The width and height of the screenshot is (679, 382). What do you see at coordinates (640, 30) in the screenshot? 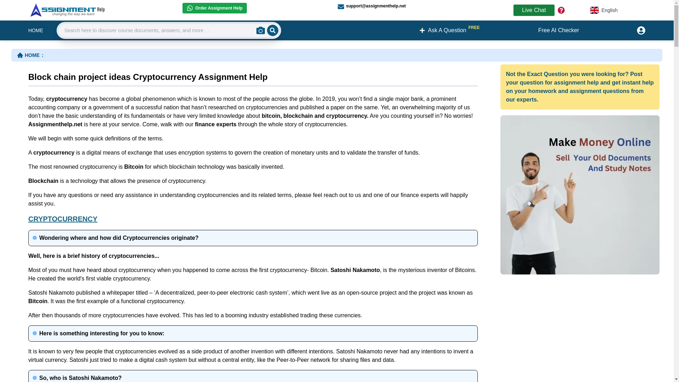
I see `Search` at bounding box center [640, 30].